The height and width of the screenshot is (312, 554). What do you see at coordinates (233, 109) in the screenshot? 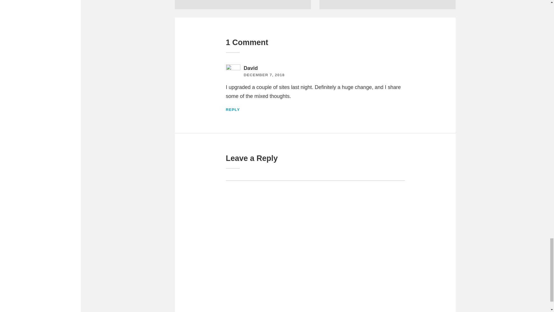
I see `REPLY` at bounding box center [233, 109].